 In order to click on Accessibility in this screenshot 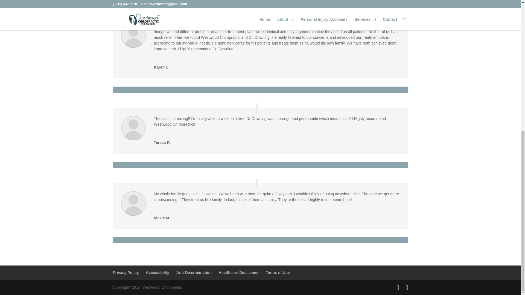, I will do `click(157, 273)`.